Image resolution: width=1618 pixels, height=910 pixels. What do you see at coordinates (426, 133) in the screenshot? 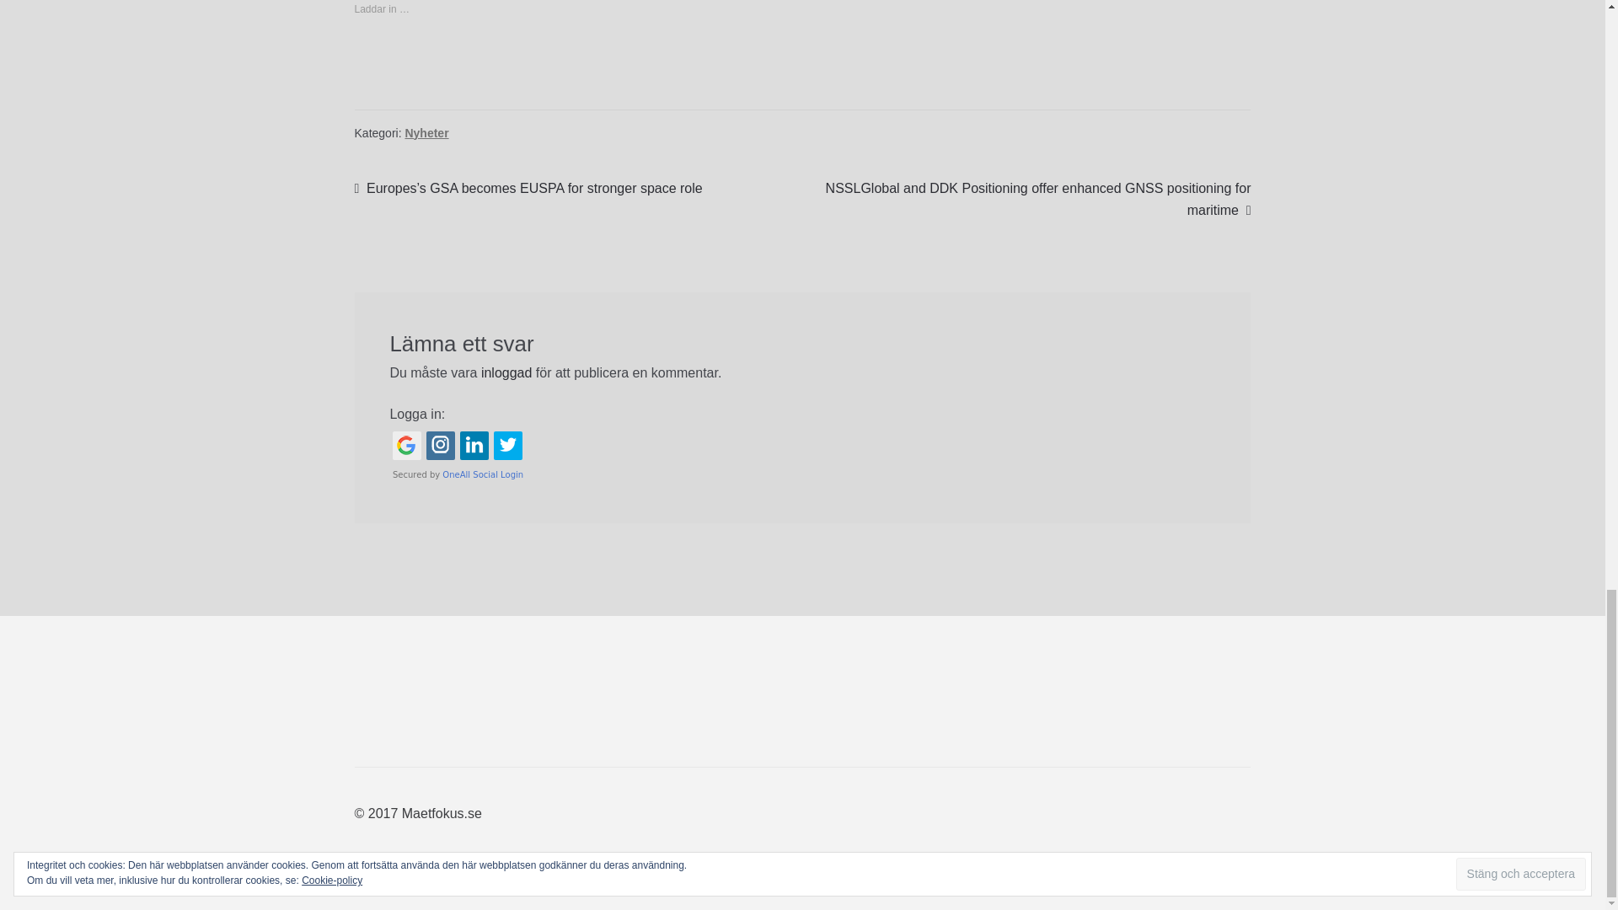
I see `Nyheter` at bounding box center [426, 133].